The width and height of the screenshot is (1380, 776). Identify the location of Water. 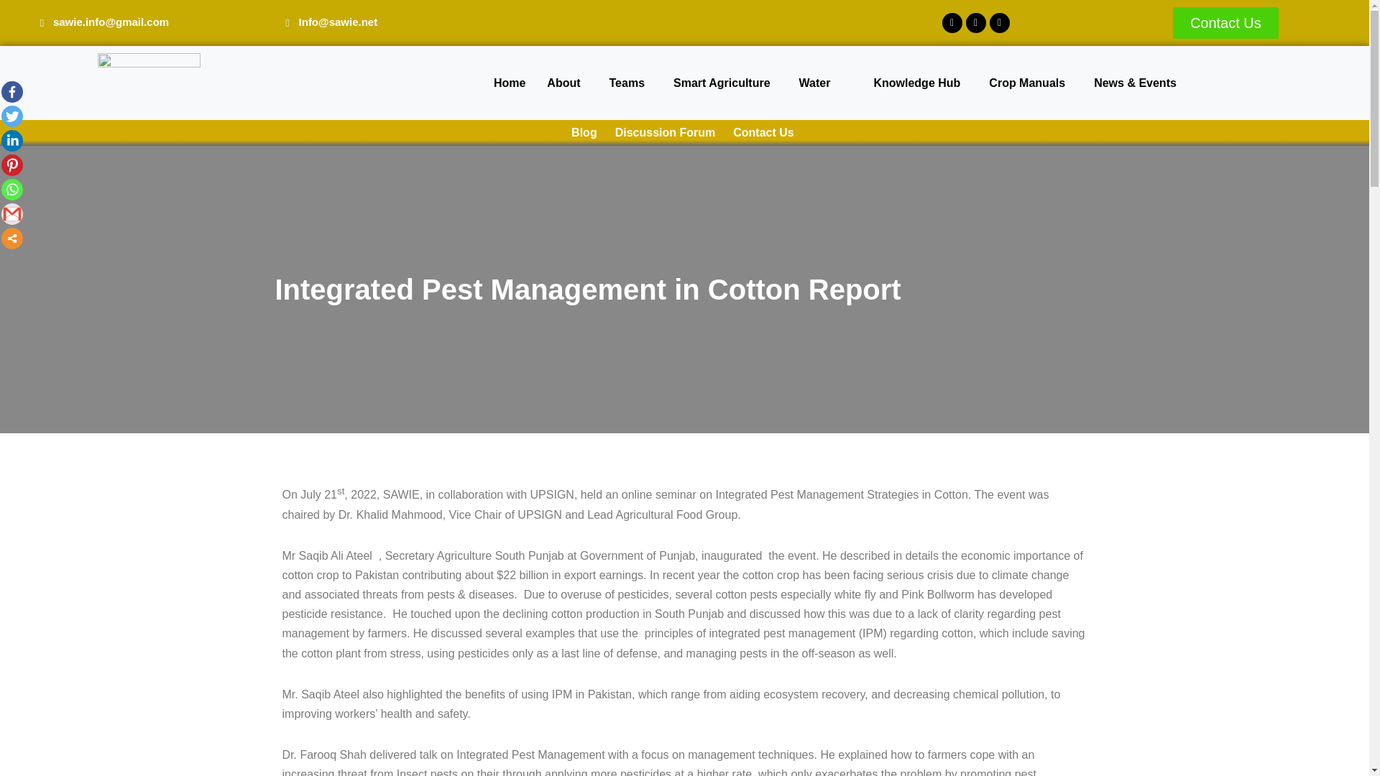
(818, 82).